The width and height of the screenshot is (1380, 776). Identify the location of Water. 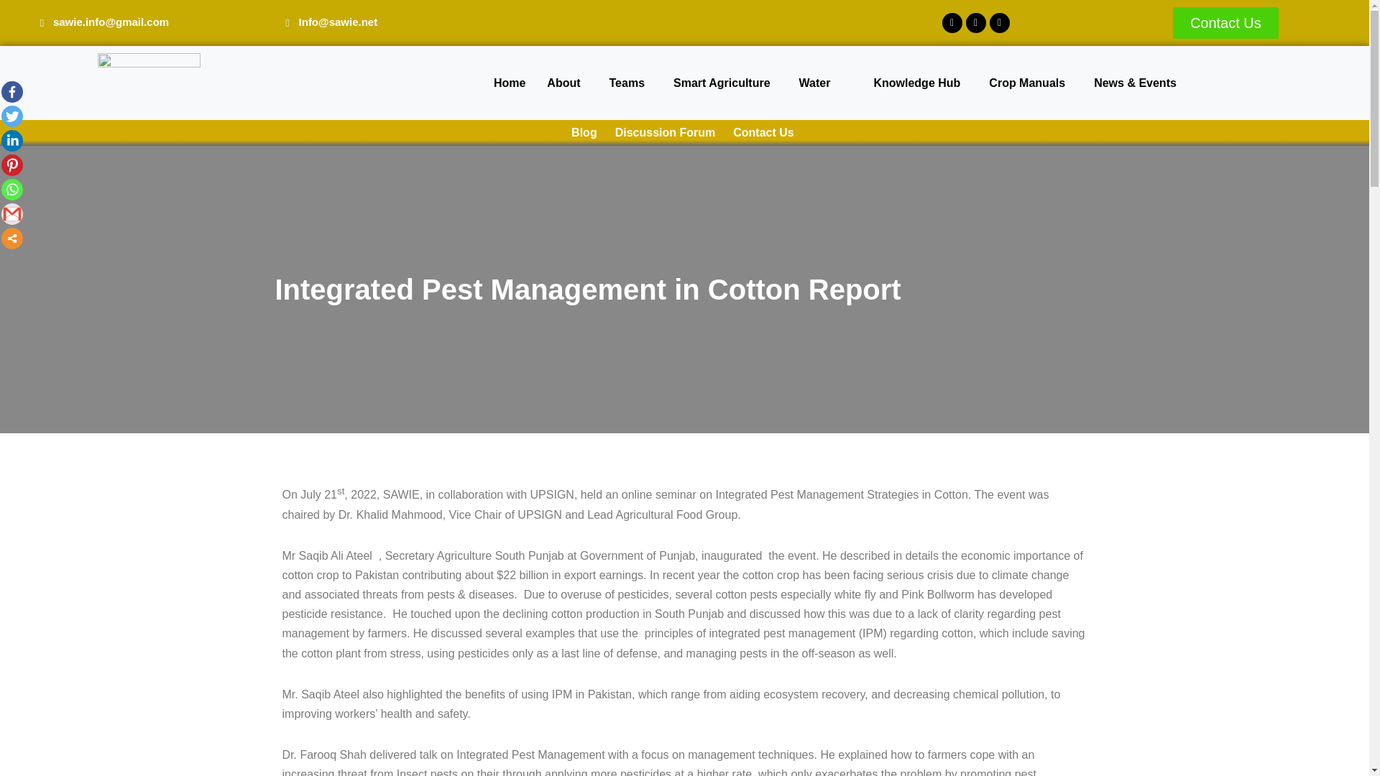
(818, 82).